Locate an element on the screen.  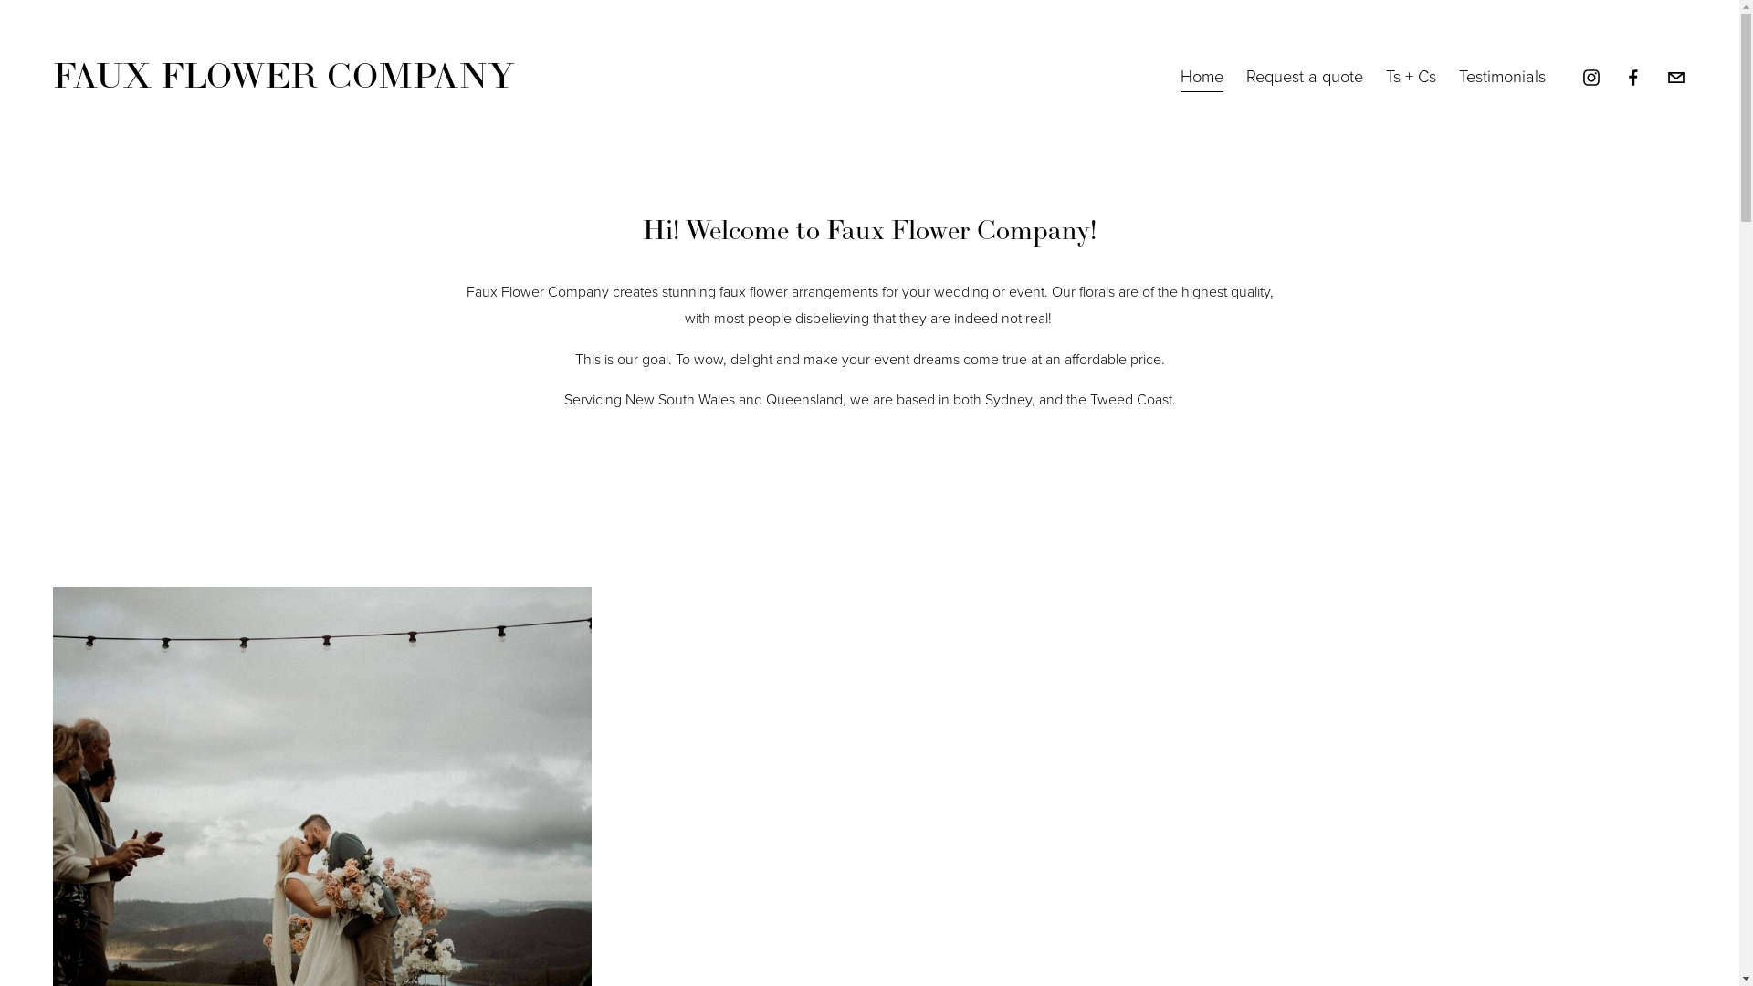
FAUX FLOWER COMPANY is located at coordinates (283, 77).